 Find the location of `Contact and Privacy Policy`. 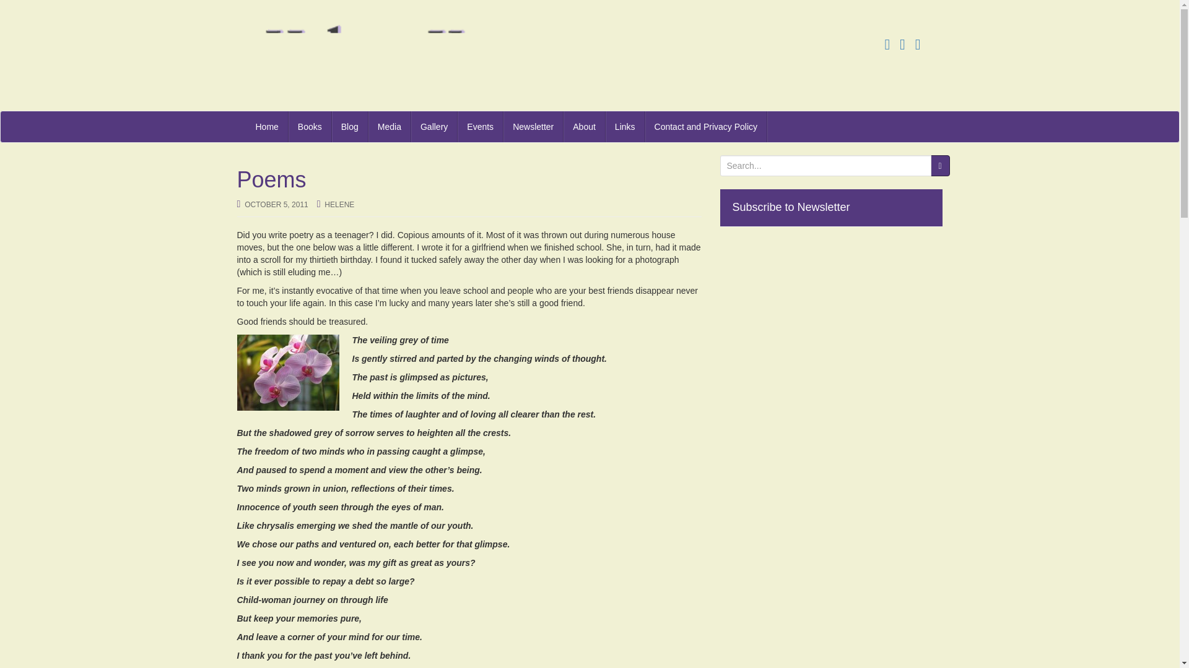

Contact and Privacy Policy is located at coordinates (707, 127).